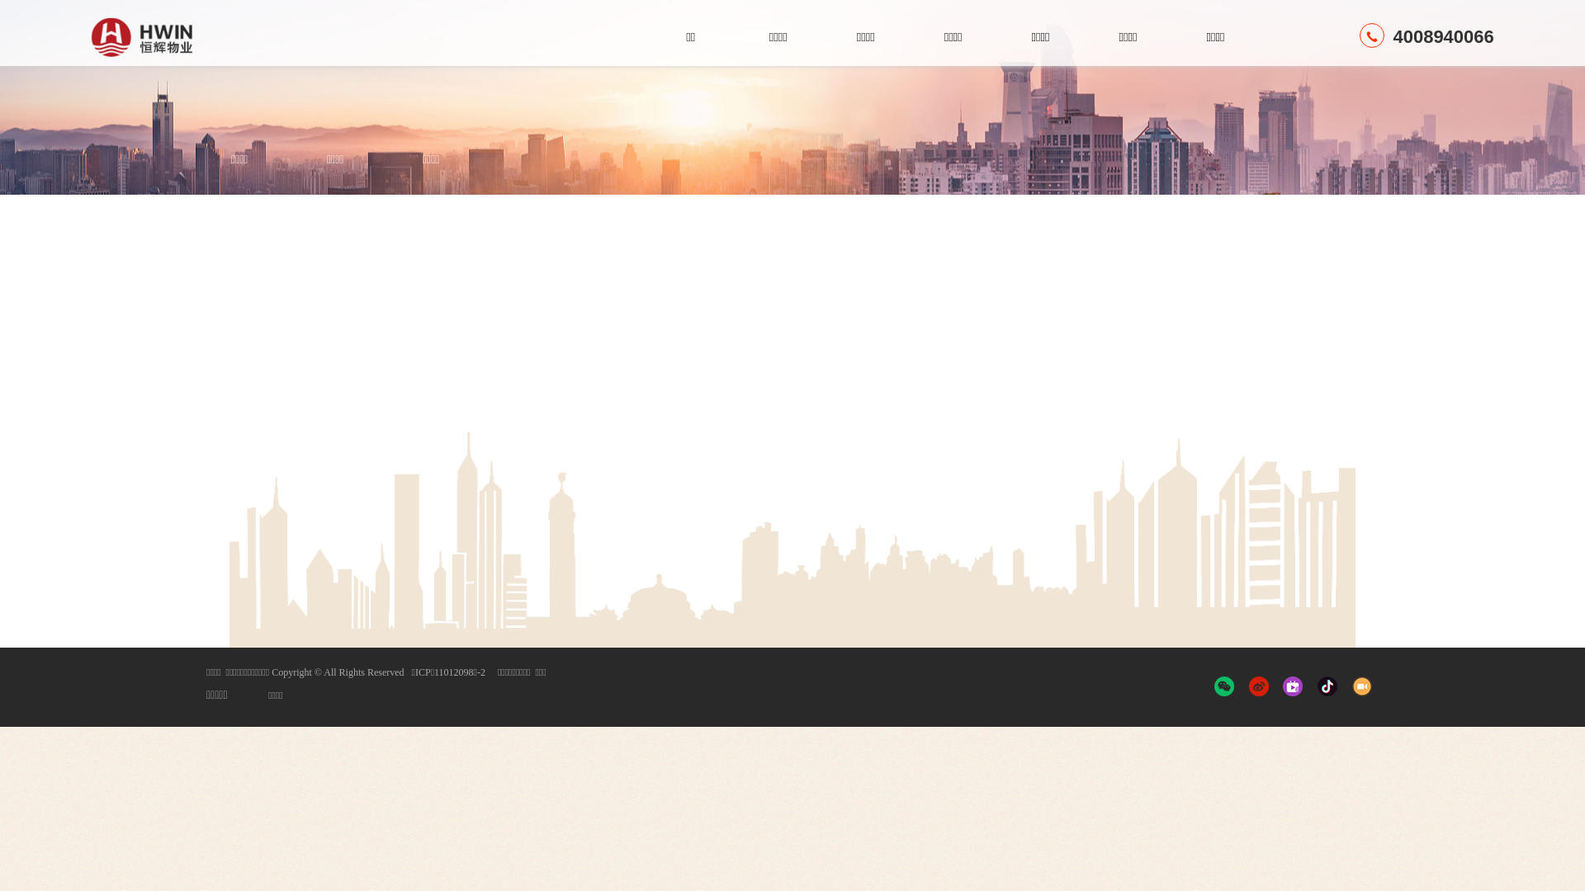 The width and height of the screenshot is (1585, 891). What do you see at coordinates (1426, 36) in the screenshot?
I see `4008940066` at bounding box center [1426, 36].